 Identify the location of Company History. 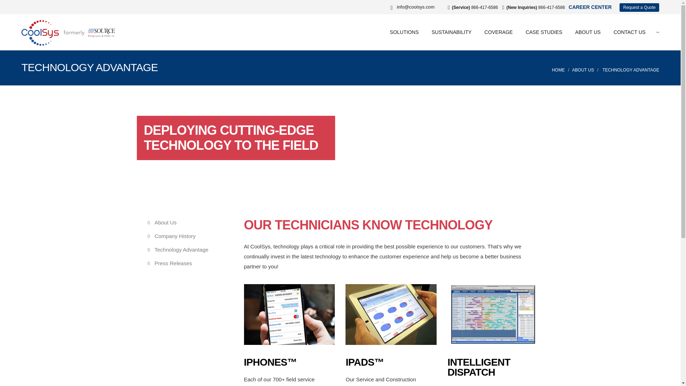
(175, 236).